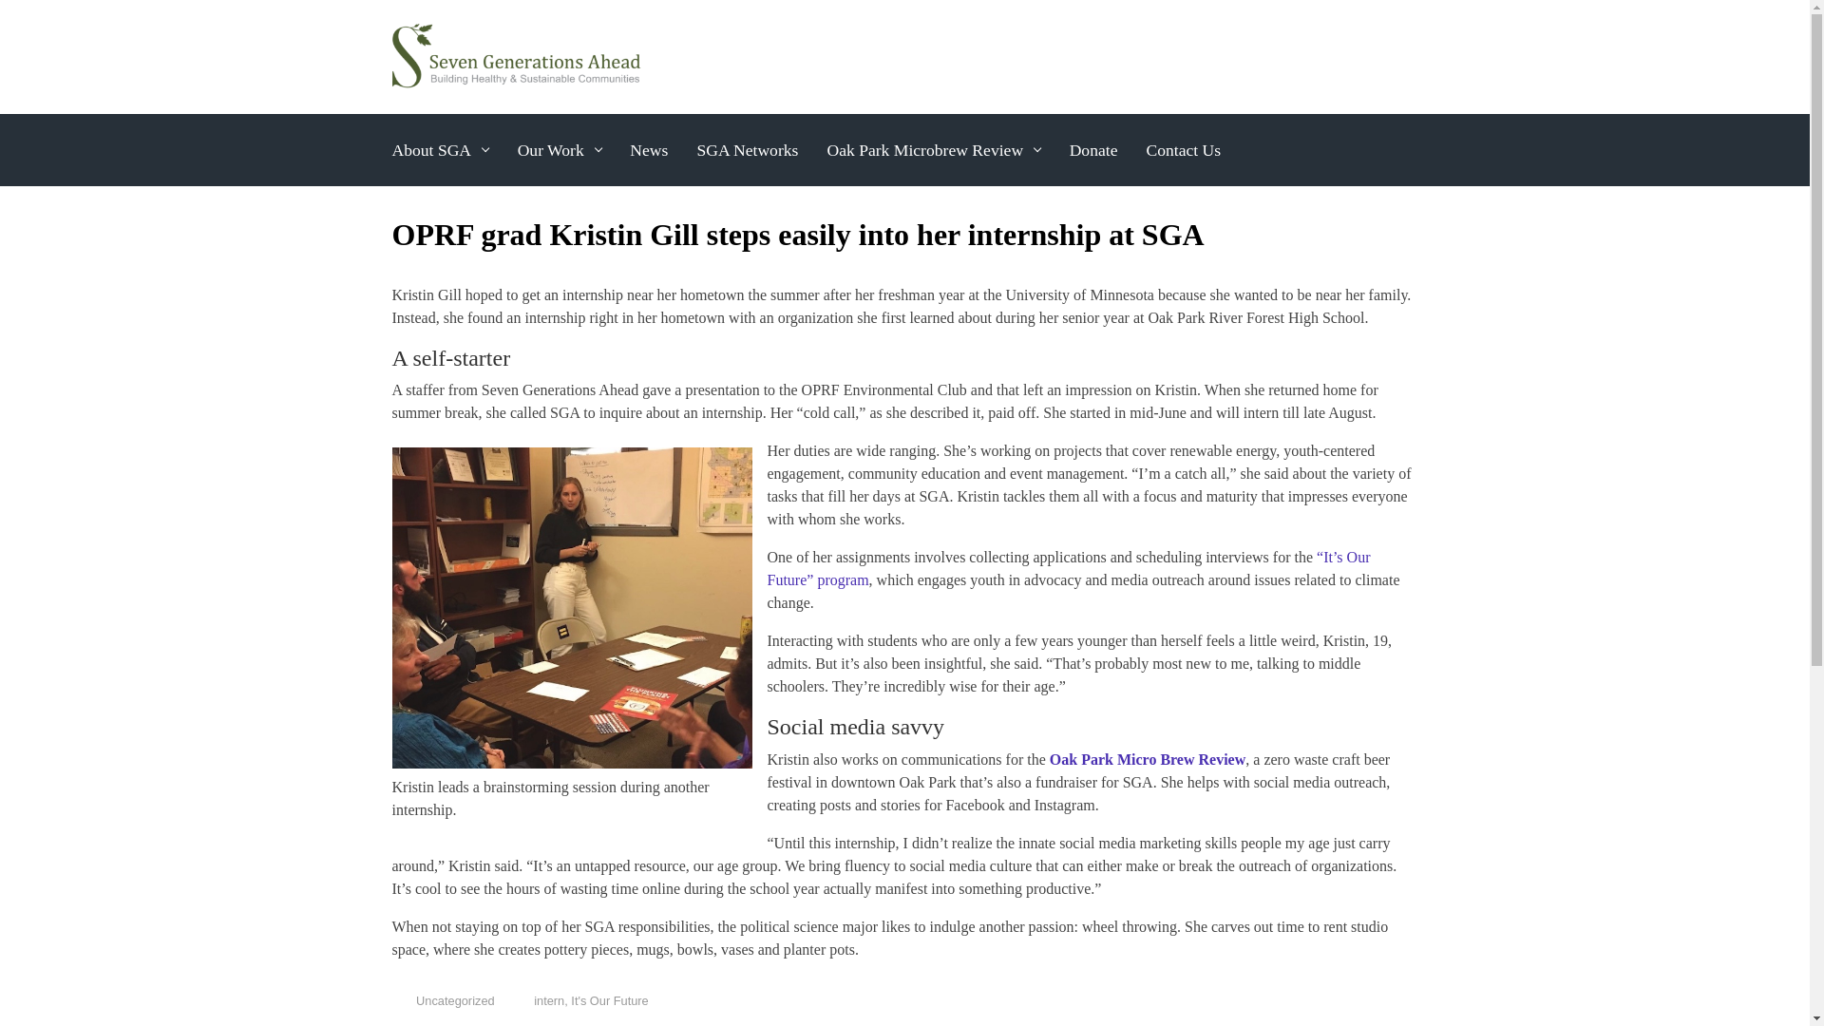 The height and width of the screenshot is (1026, 1824). Describe the element at coordinates (560, 150) in the screenshot. I see `Our Work` at that location.